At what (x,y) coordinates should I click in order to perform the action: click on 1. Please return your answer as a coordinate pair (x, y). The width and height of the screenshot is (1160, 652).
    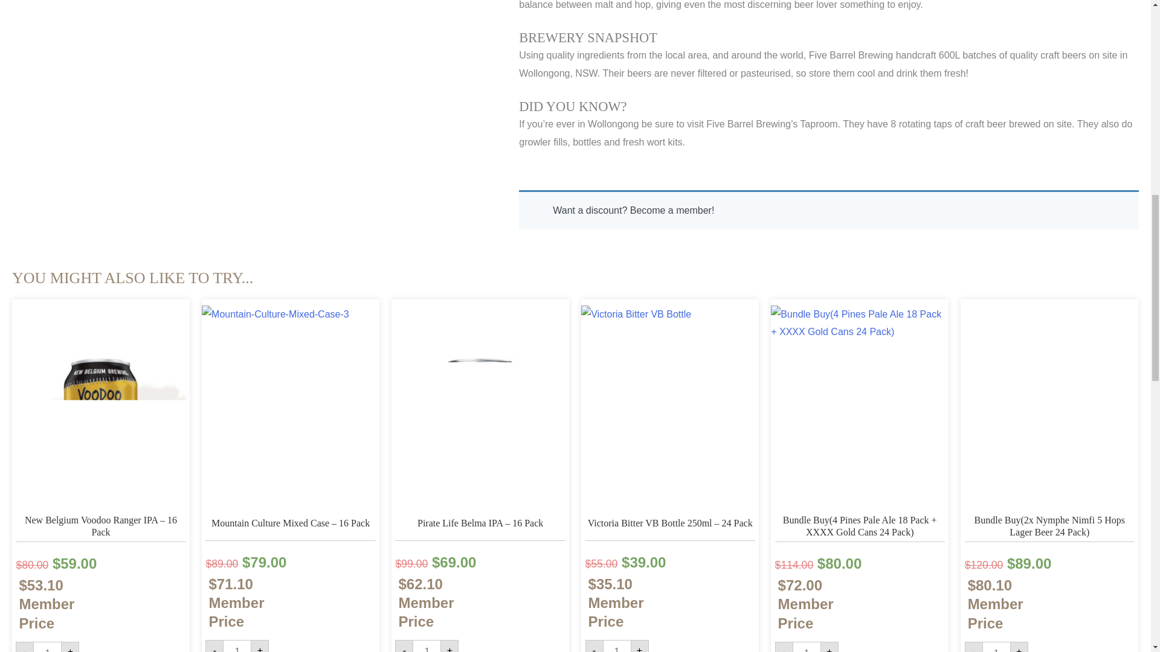
    Looking at the image, I should click on (807, 647).